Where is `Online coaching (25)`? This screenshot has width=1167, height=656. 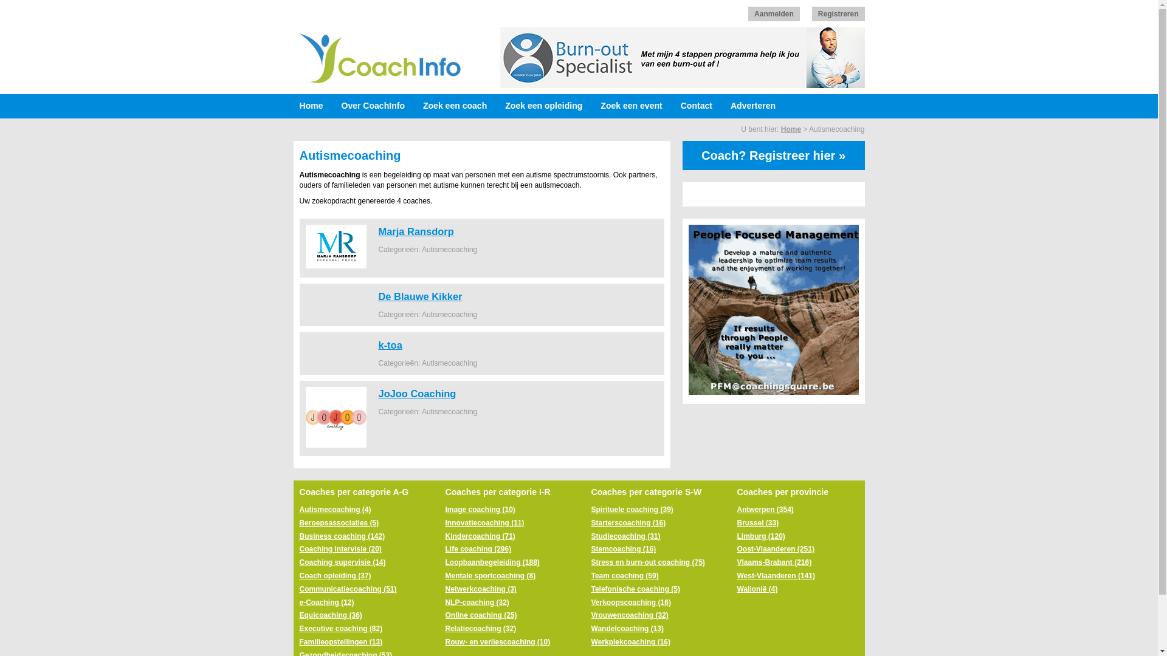
Online coaching (25) is located at coordinates (481, 615).